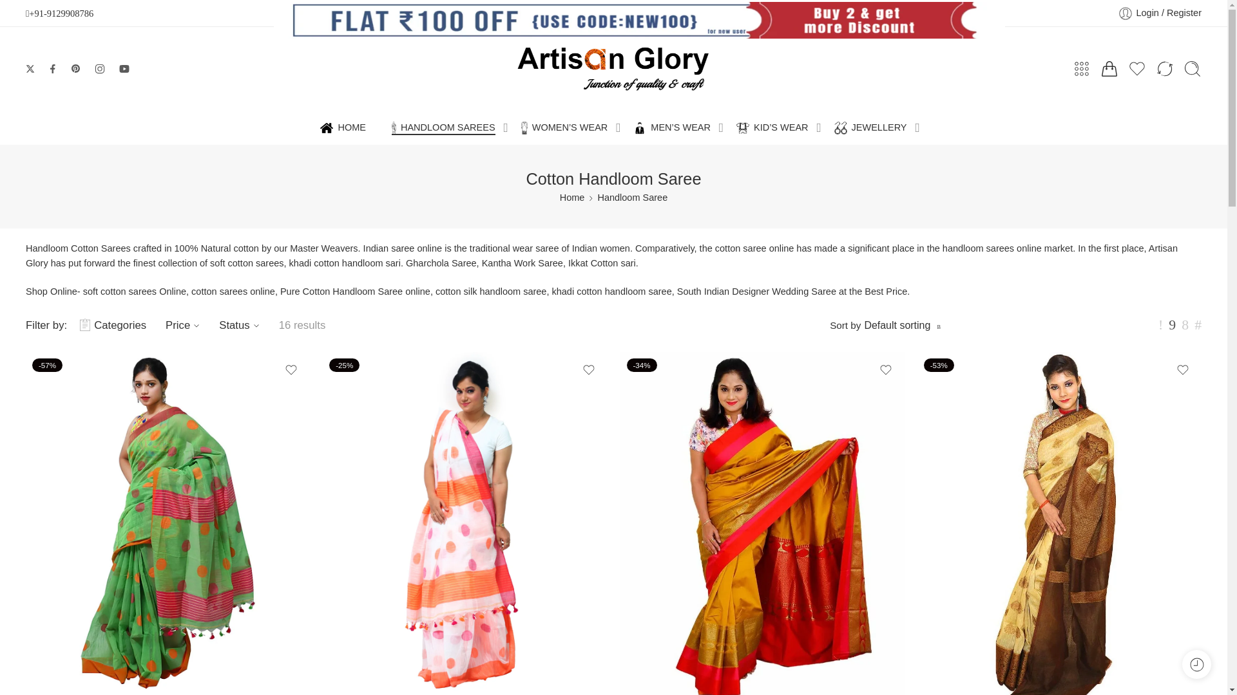 The image size is (1237, 695). What do you see at coordinates (76, 68) in the screenshot?
I see `Follow us on Pinterest` at bounding box center [76, 68].